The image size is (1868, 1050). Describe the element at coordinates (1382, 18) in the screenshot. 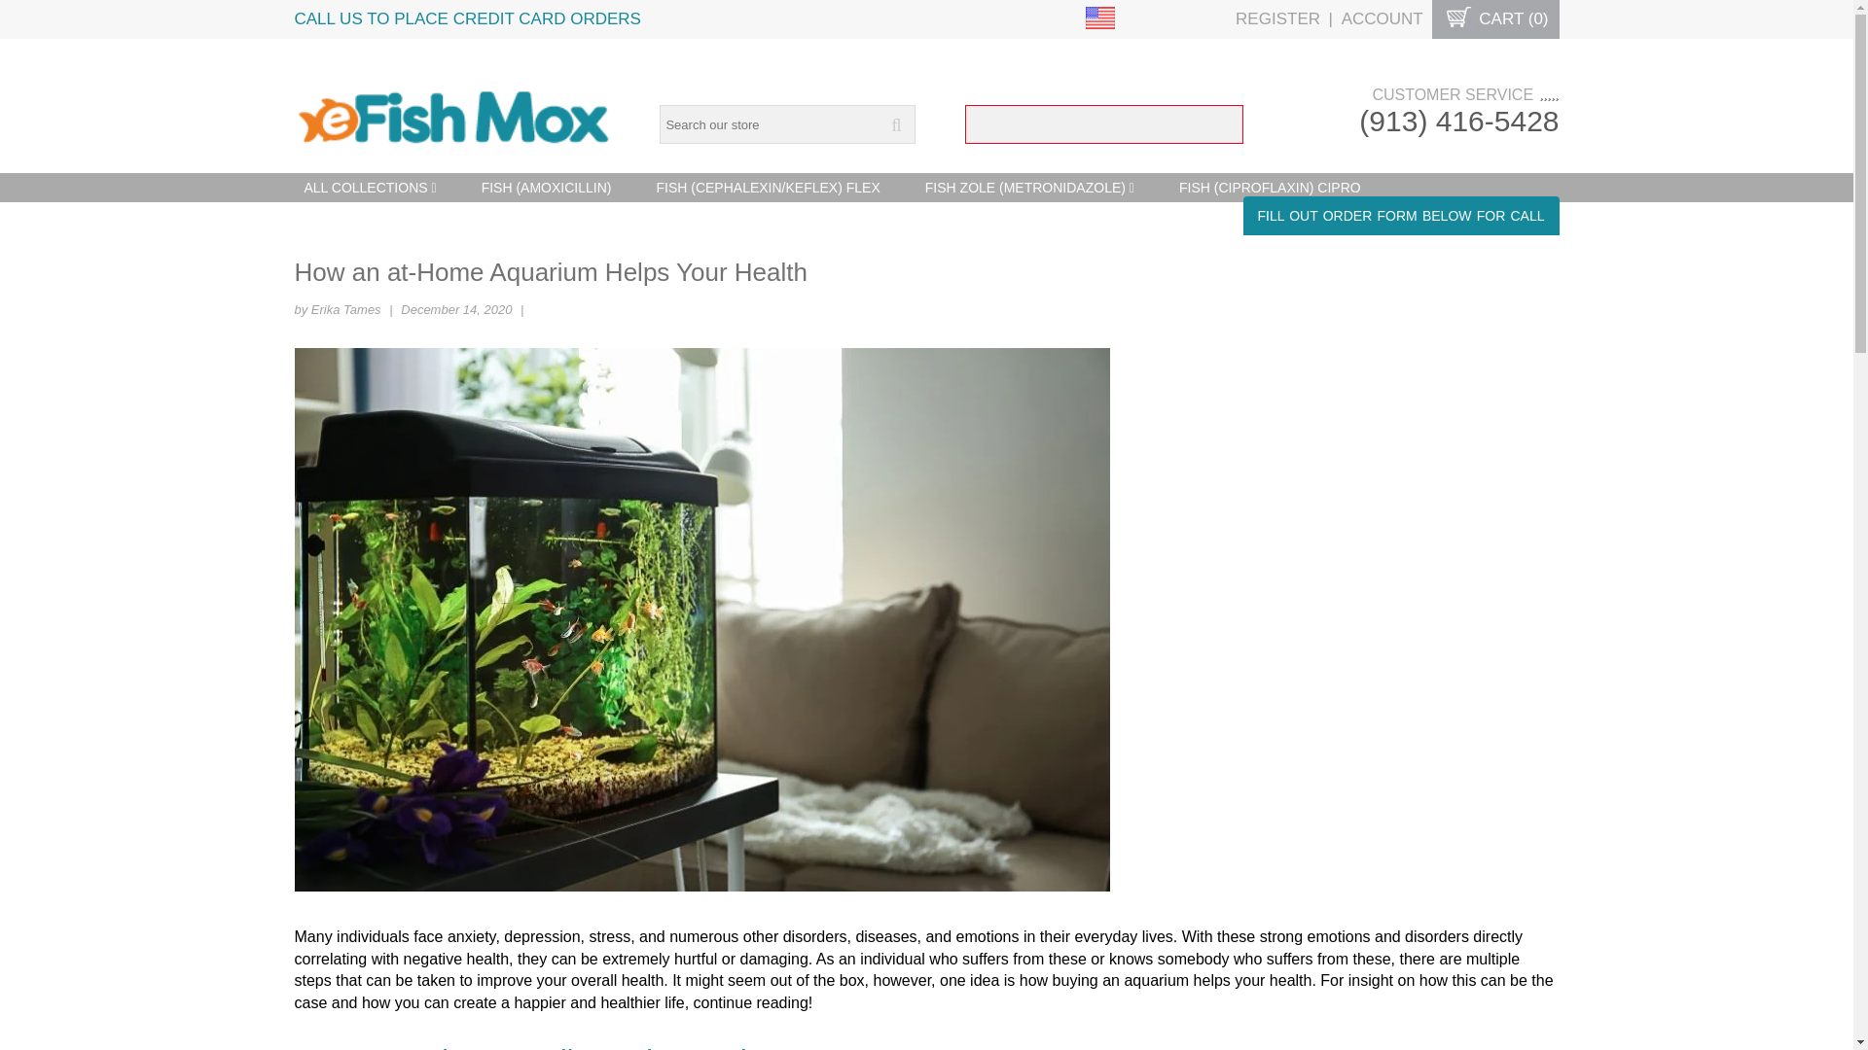

I see `Account` at that location.